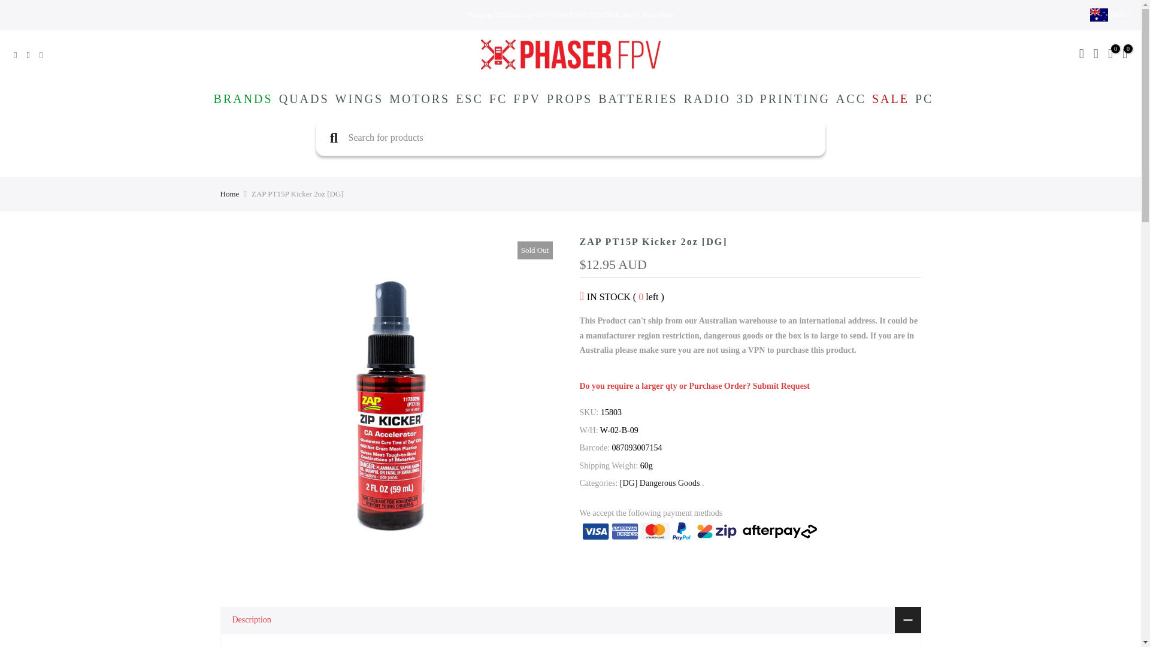 The height and width of the screenshot is (647, 1150). I want to click on 3D PRINTING, so click(783, 99).